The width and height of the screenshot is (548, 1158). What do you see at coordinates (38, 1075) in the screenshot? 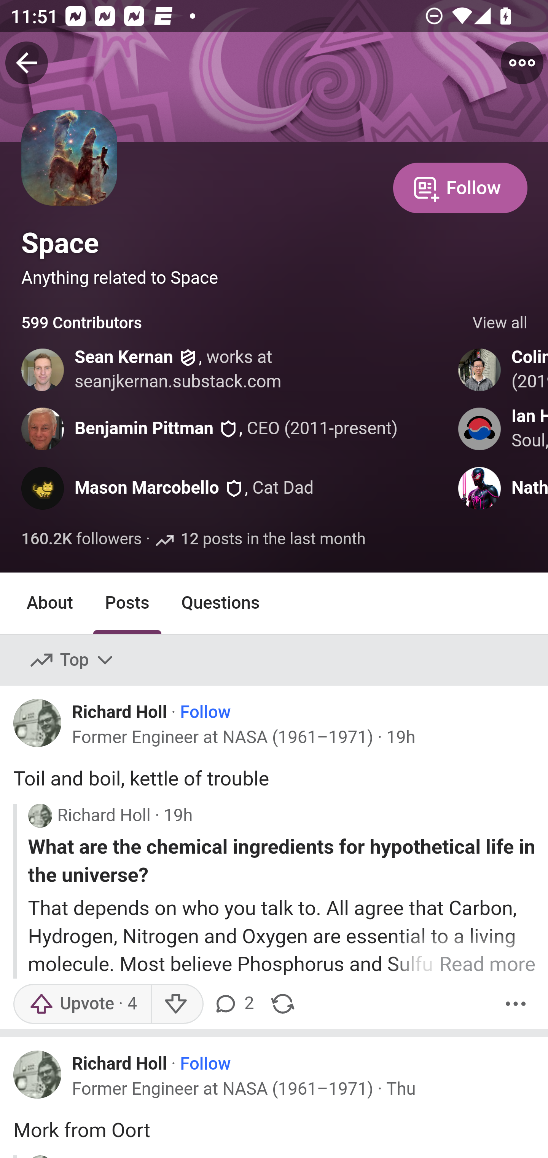
I see `Profile photo for Richard Holl` at bounding box center [38, 1075].